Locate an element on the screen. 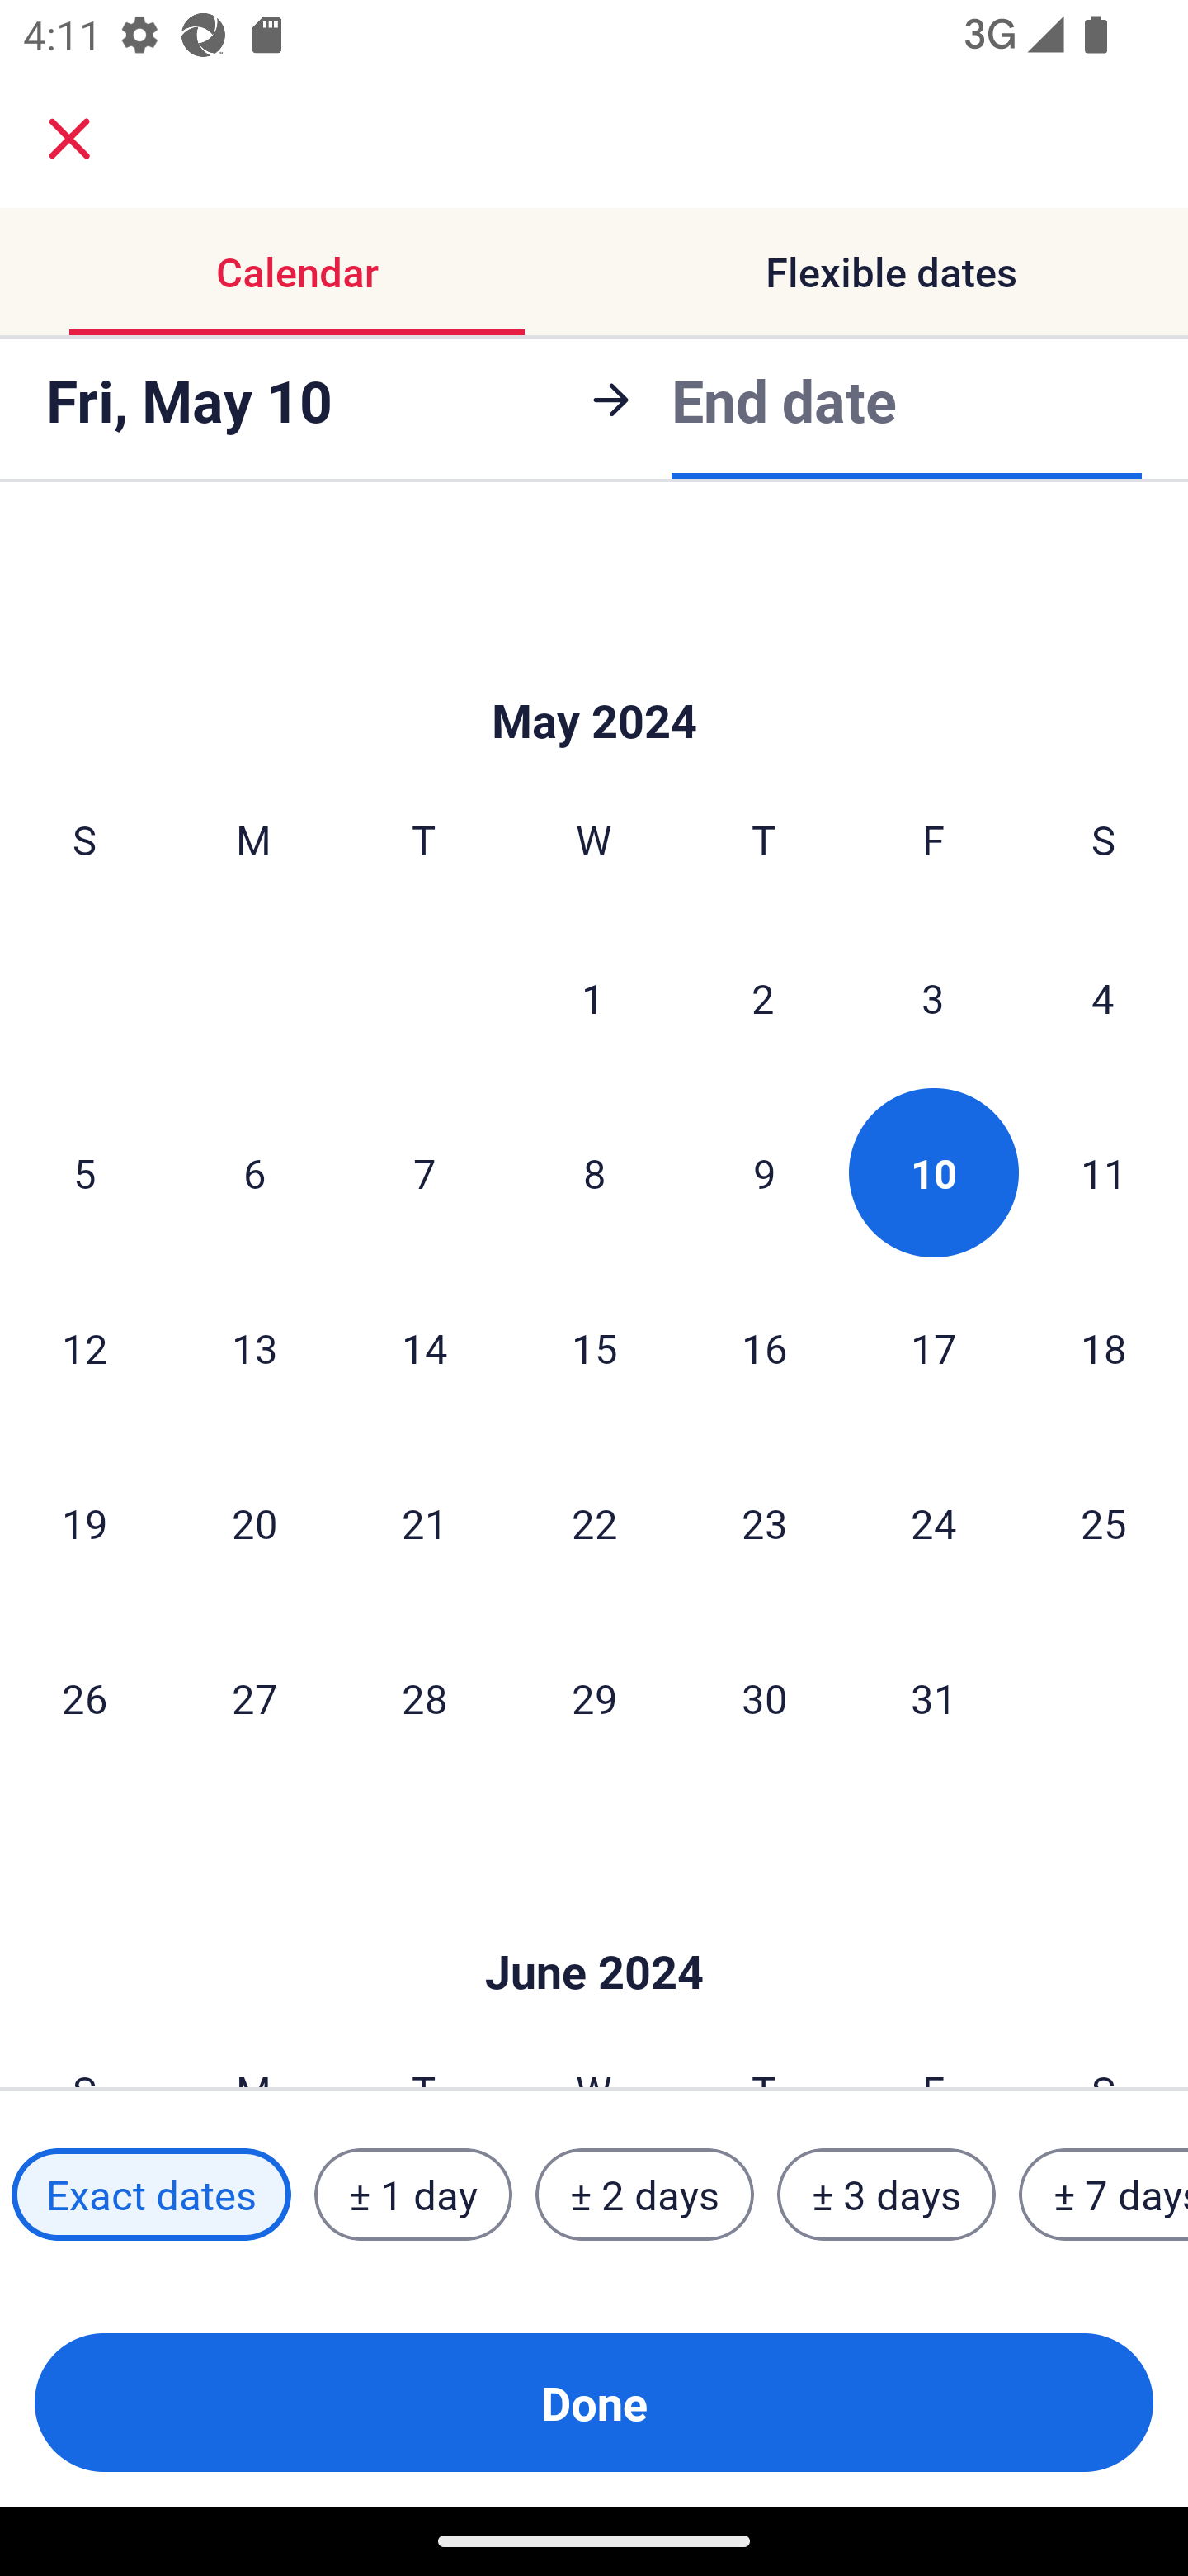 This screenshot has height=2576, width=1188. 22 Wednesday, May 22, 2024 is located at coordinates (594, 1522).